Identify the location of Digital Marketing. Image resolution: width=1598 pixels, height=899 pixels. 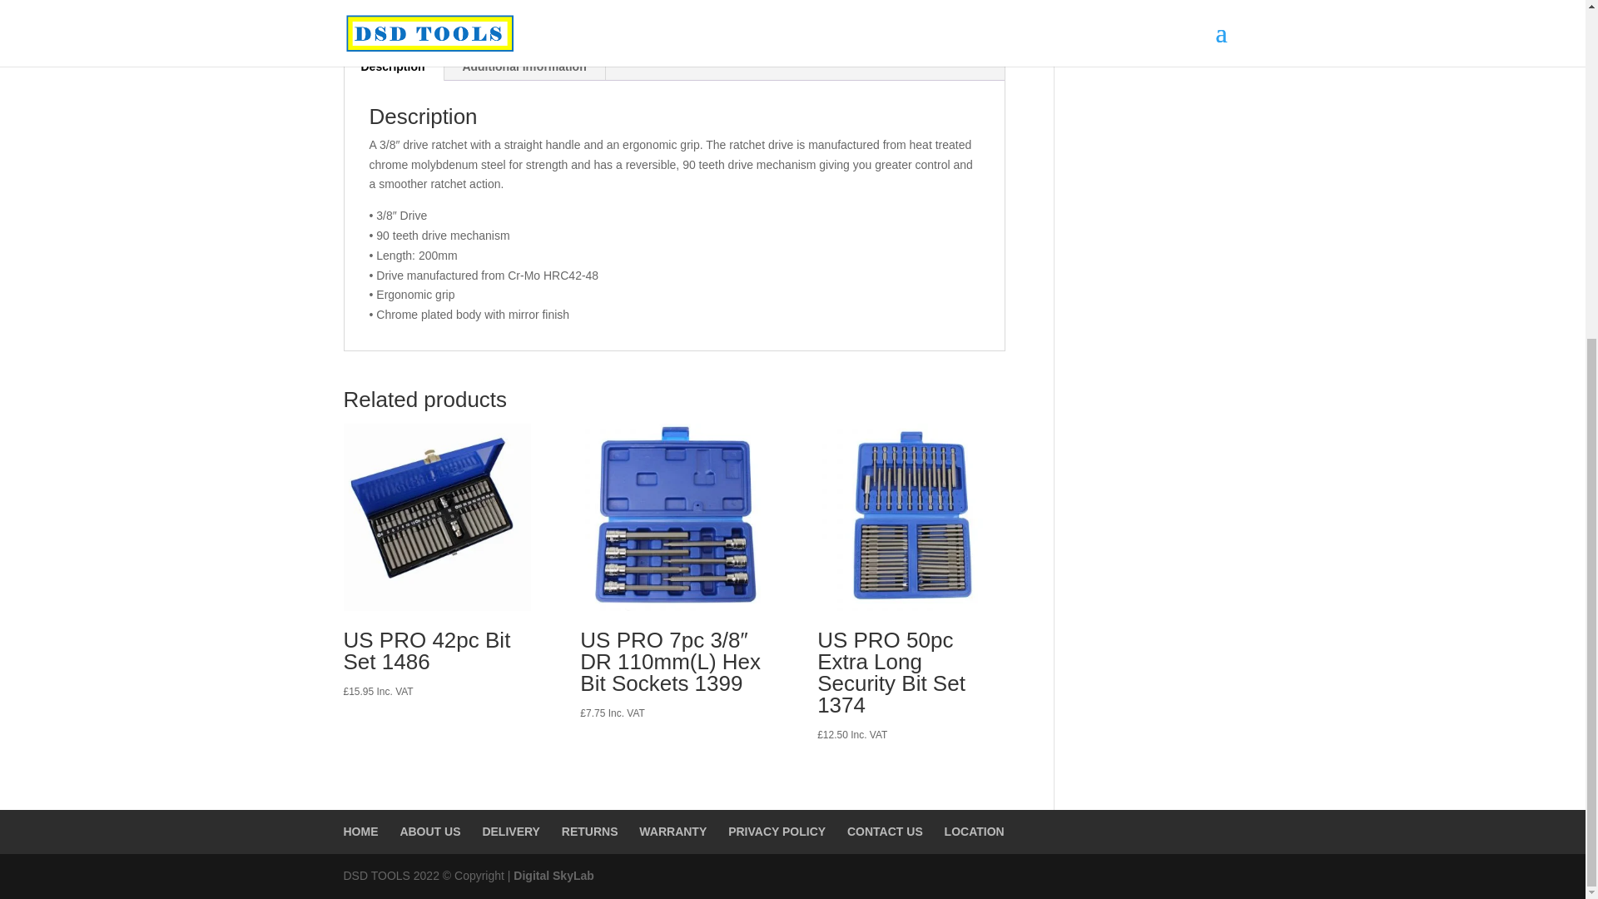
(553, 876).